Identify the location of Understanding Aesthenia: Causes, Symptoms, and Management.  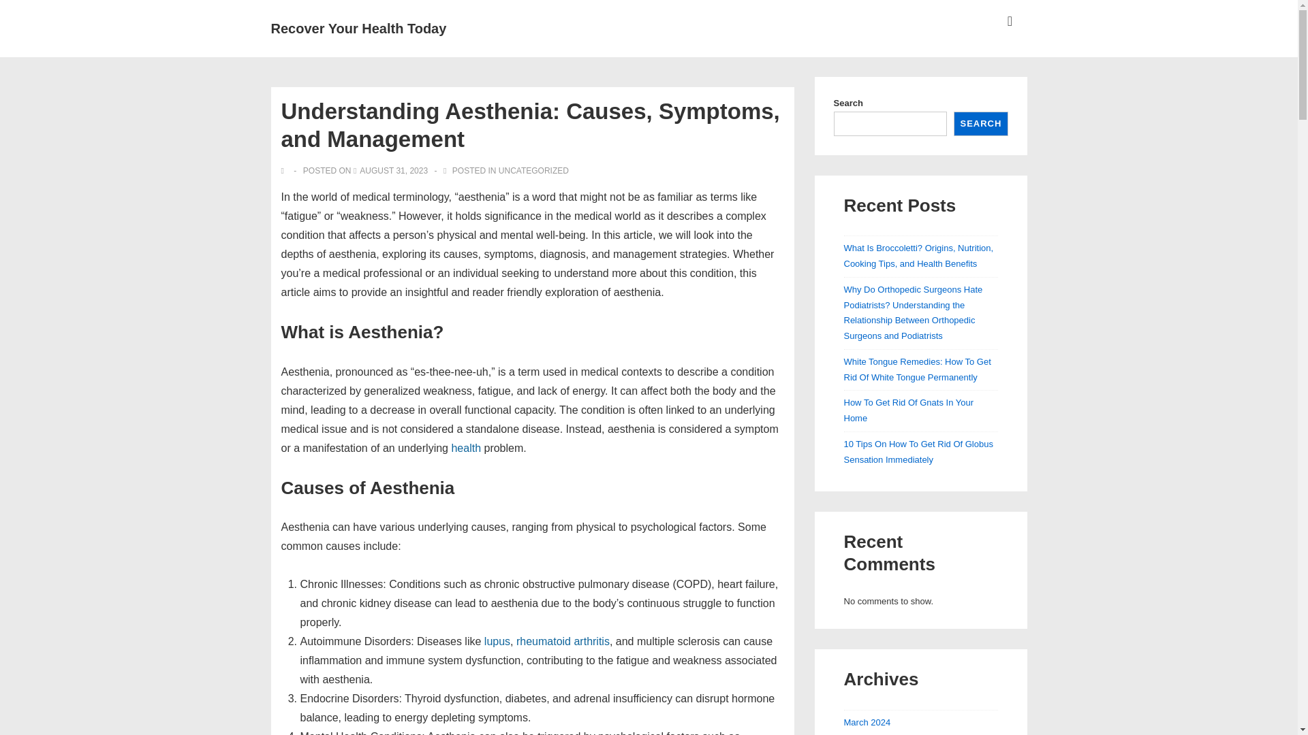
(394, 171).